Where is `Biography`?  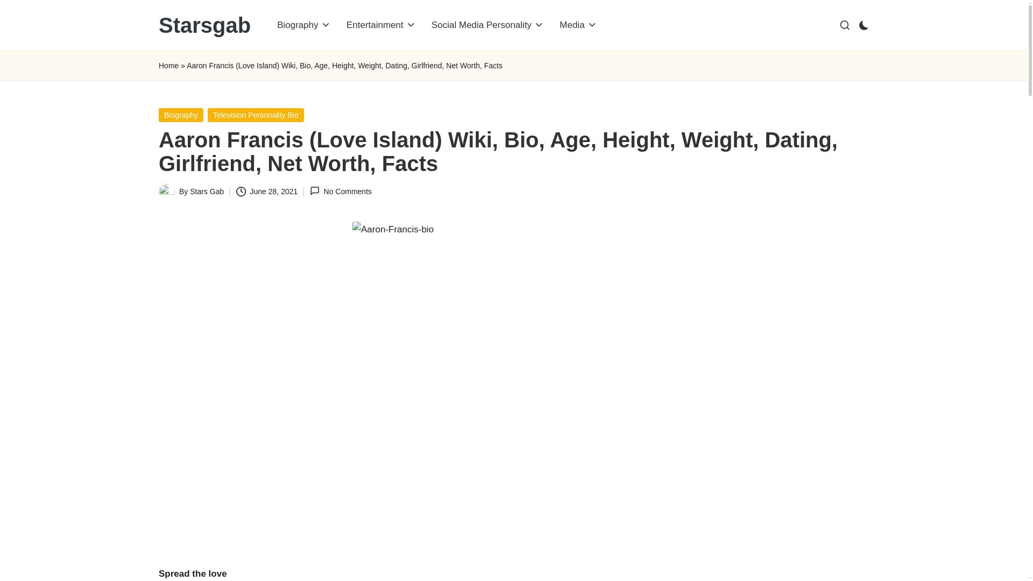
Biography is located at coordinates (304, 25).